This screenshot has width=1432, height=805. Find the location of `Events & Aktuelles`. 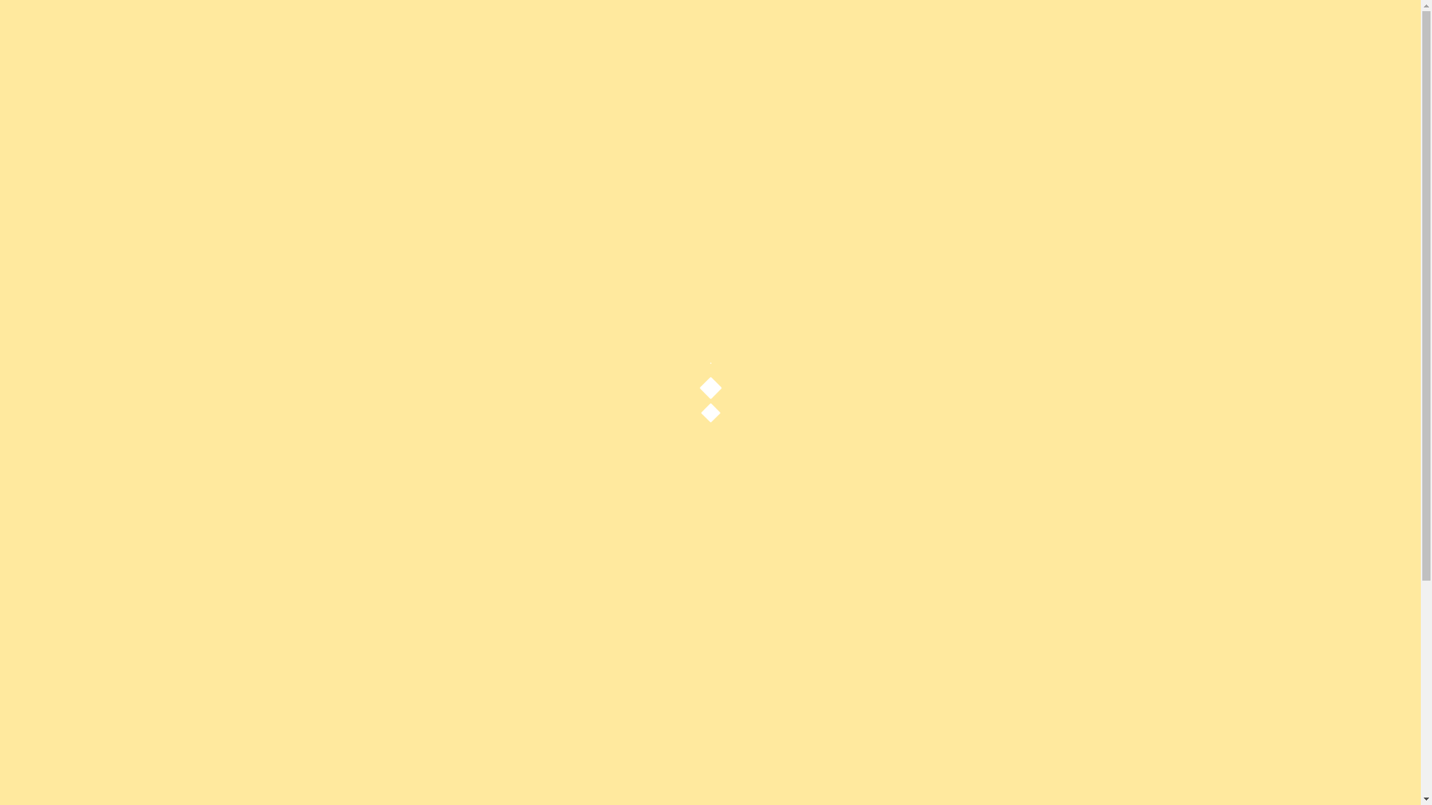

Events & Aktuelles is located at coordinates (1141, 36).